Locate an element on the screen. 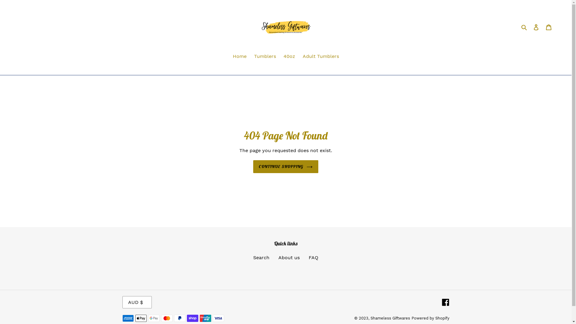 Image resolution: width=576 pixels, height=324 pixels. Search is located at coordinates (524, 27).